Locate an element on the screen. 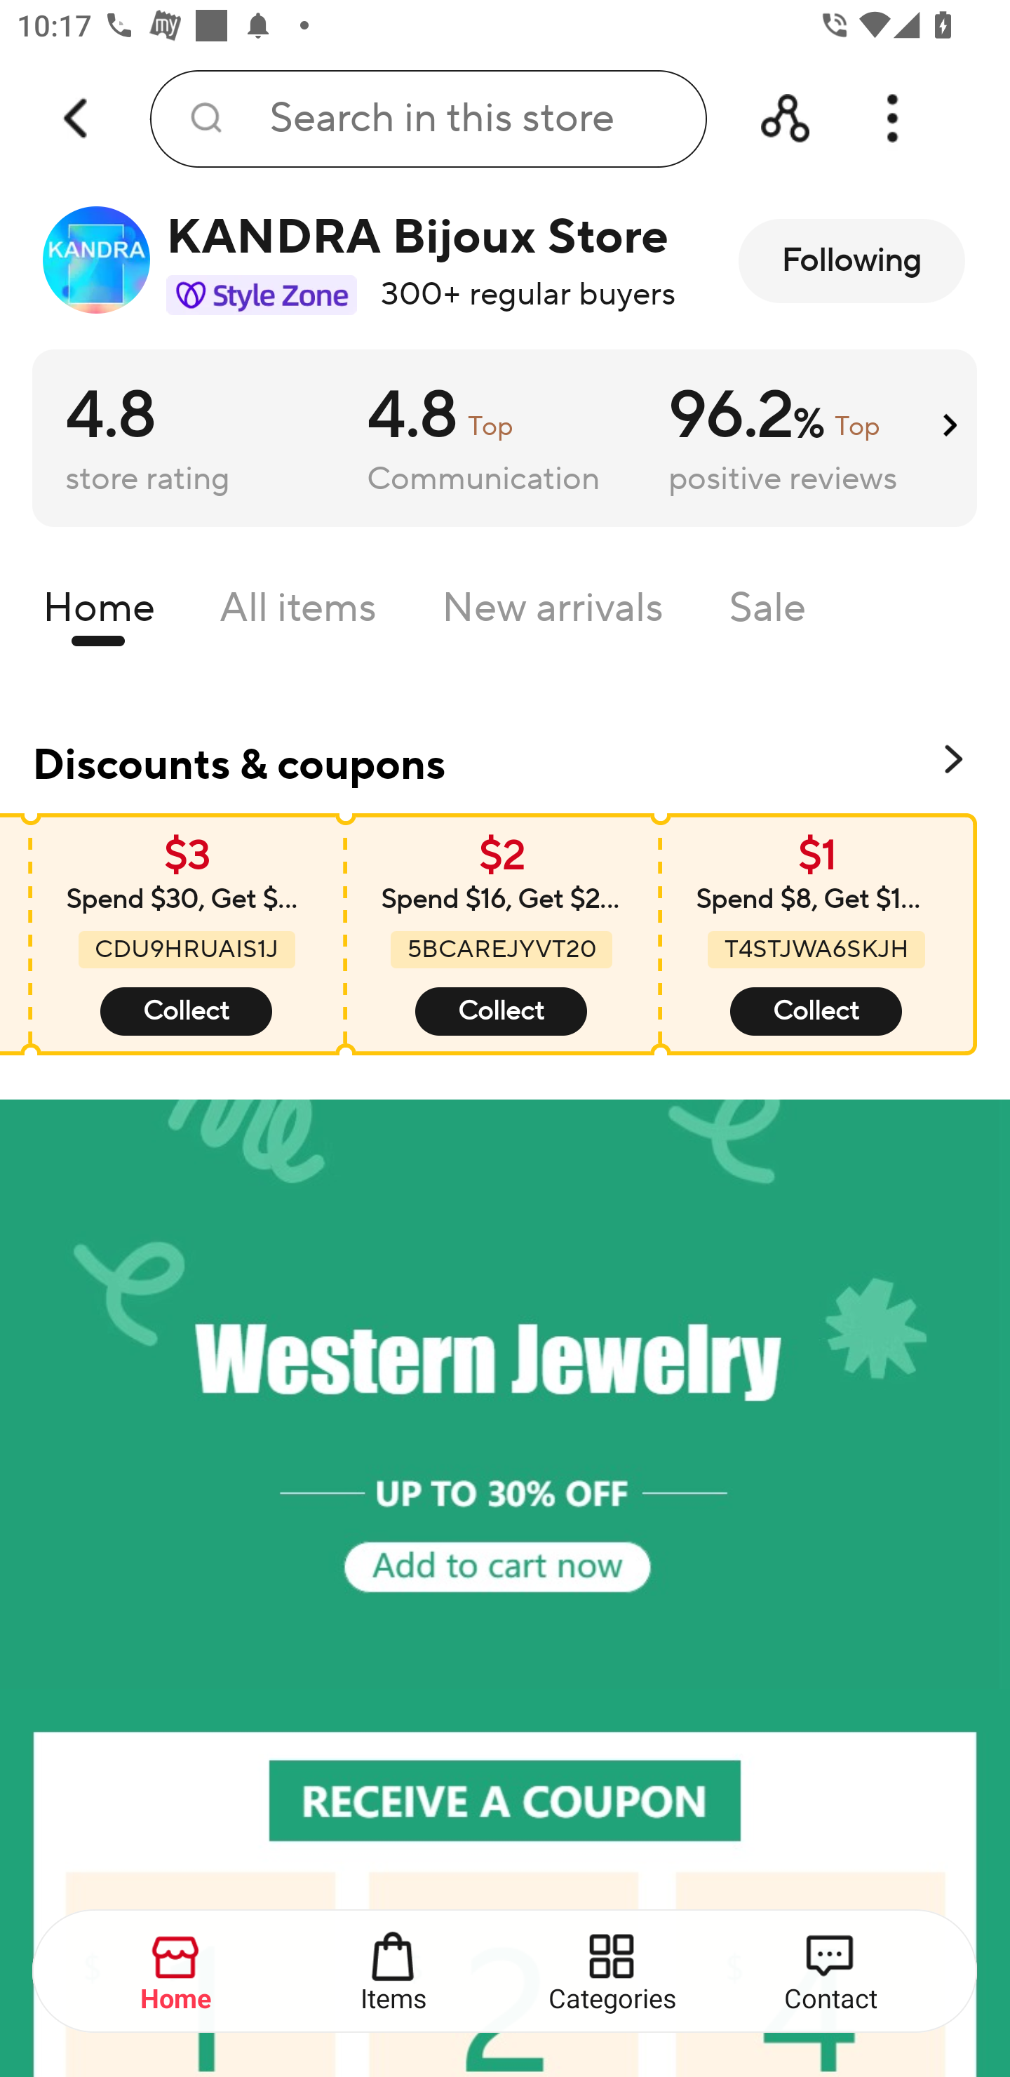 Image resolution: width=1010 pixels, height=2077 pixels. Contact is located at coordinates (830, 1972).